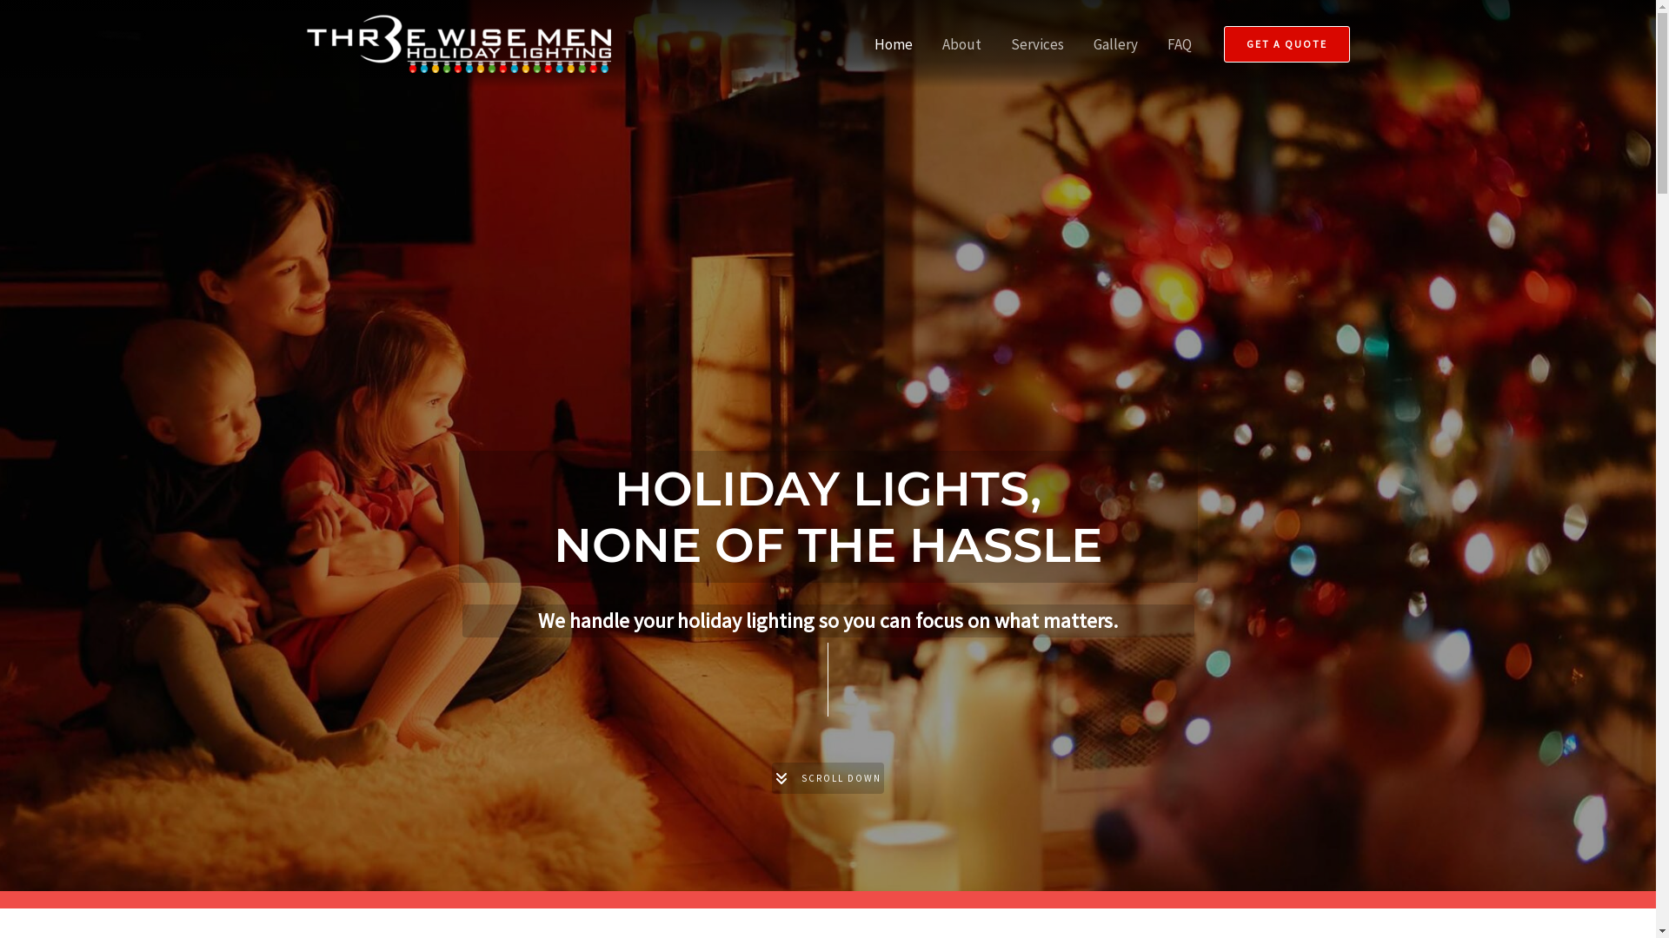 Image resolution: width=1669 pixels, height=938 pixels. Describe the element at coordinates (892, 44) in the screenshot. I see `Home` at that location.